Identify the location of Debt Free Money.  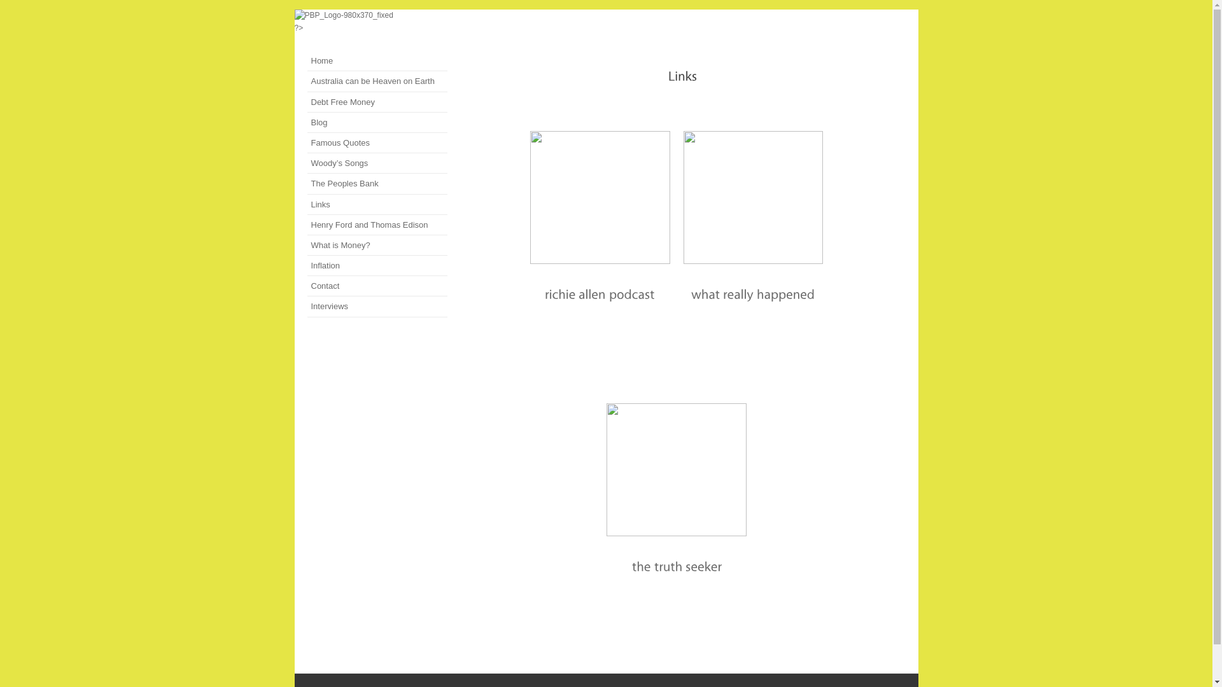
(393, 102).